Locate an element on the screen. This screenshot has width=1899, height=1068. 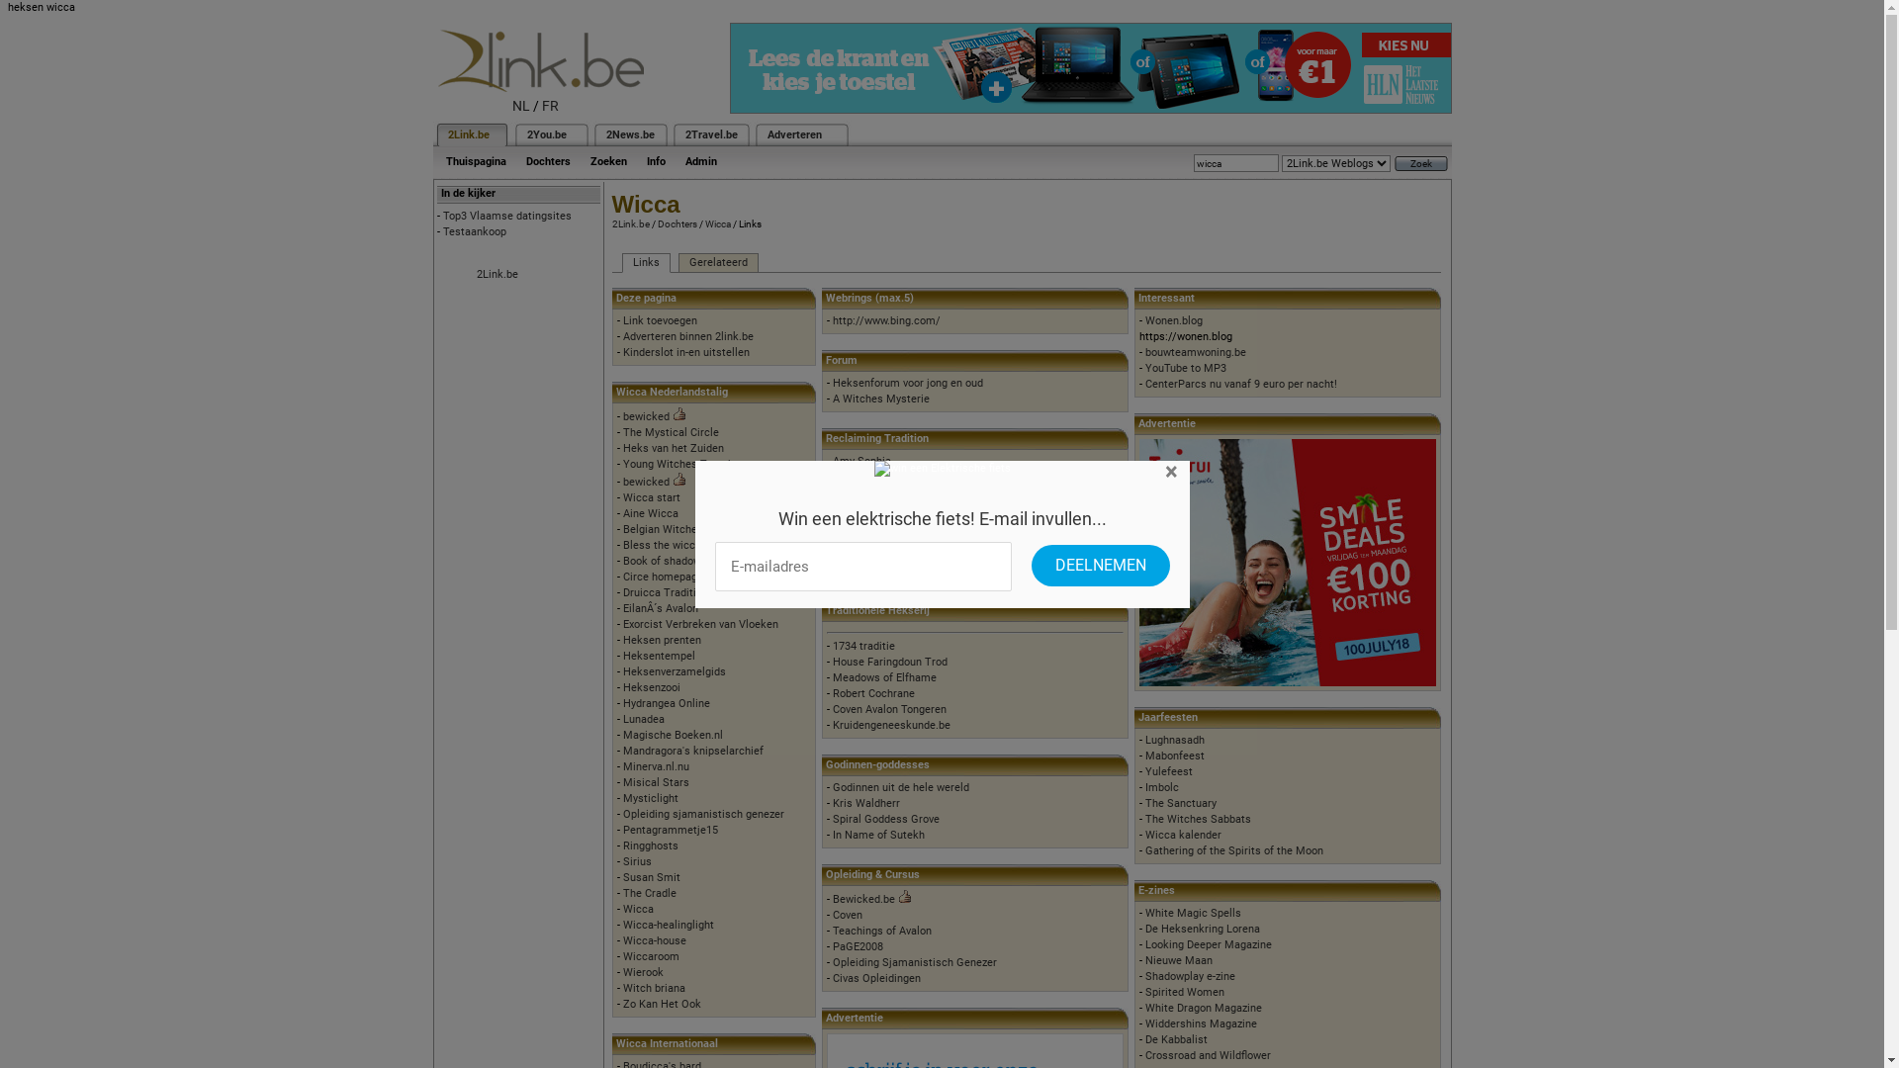
YouTube to MP3 is located at coordinates (1186, 368).